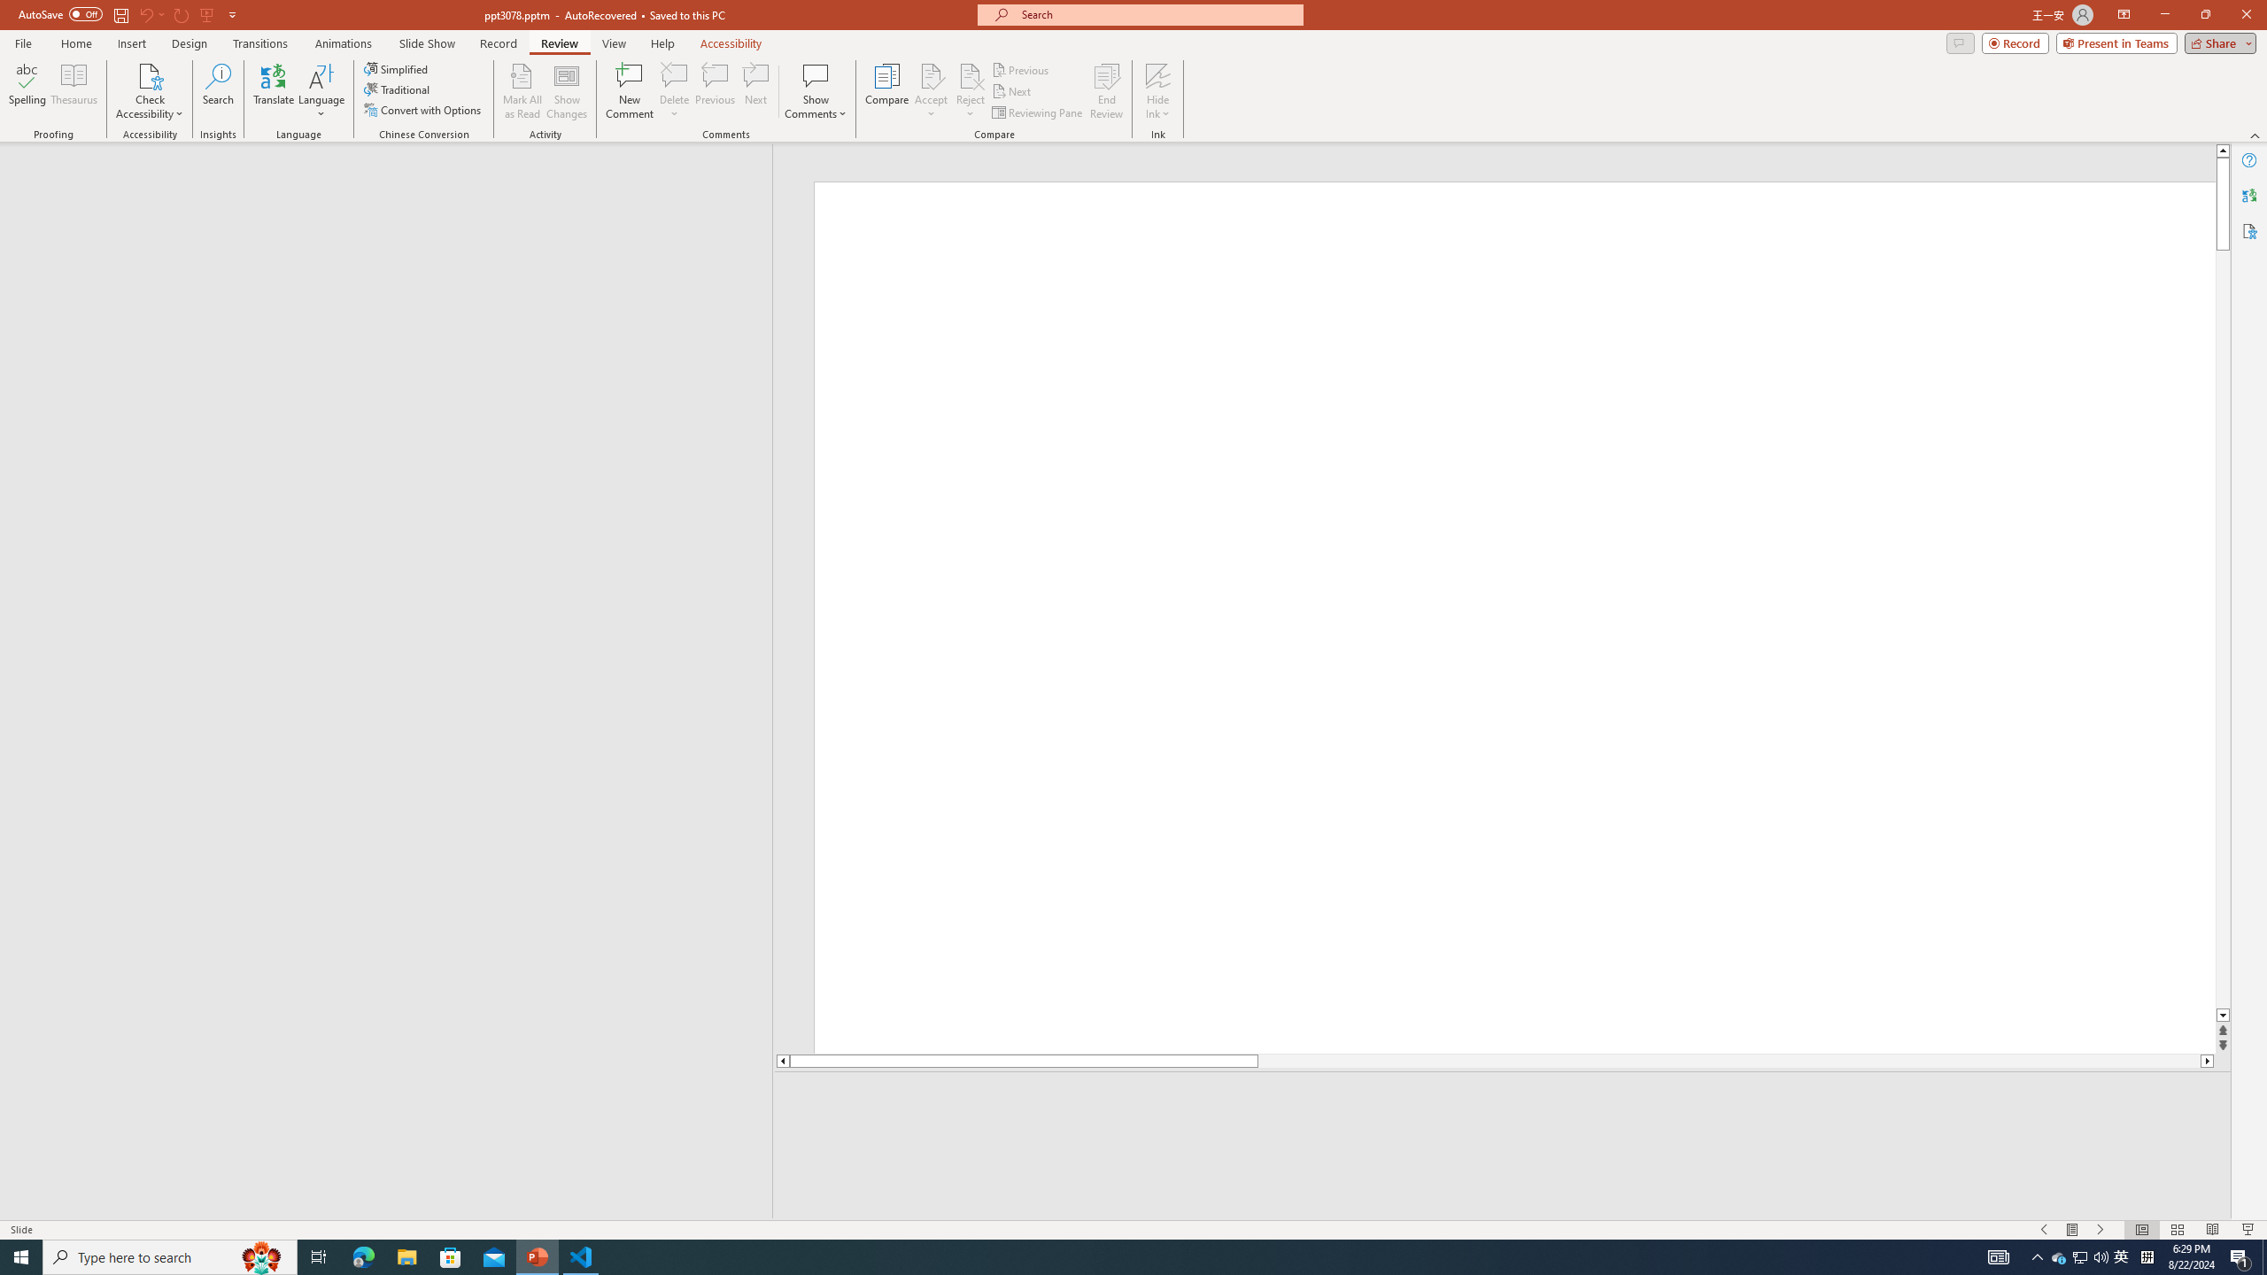 The image size is (2267, 1275). Describe the element at coordinates (1038, 113) in the screenshot. I see `Reviewing Pane` at that location.